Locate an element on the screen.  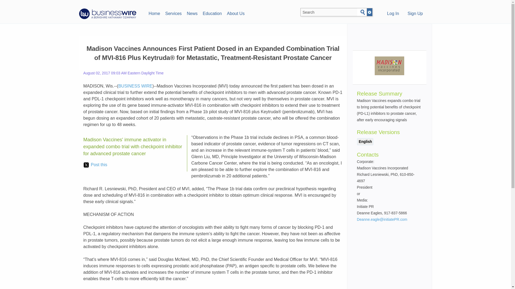
BUSINESS WIRE is located at coordinates (135, 86).